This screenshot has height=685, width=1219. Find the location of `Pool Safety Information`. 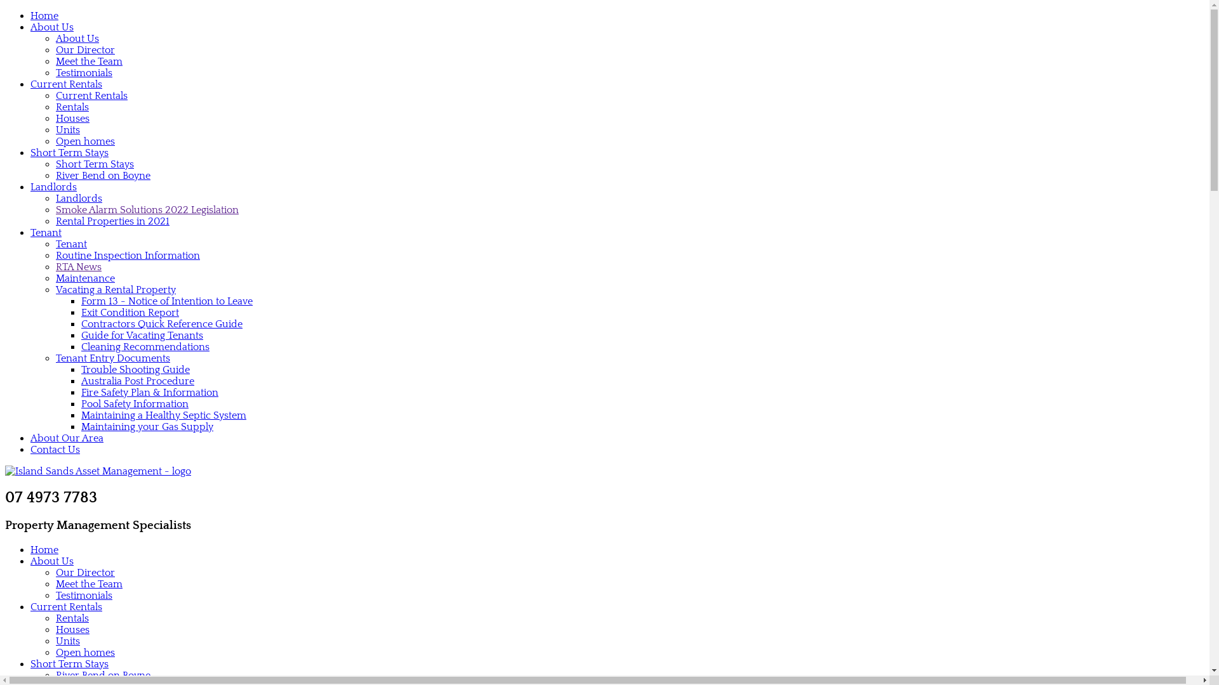

Pool Safety Information is located at coordinates (135, 404).